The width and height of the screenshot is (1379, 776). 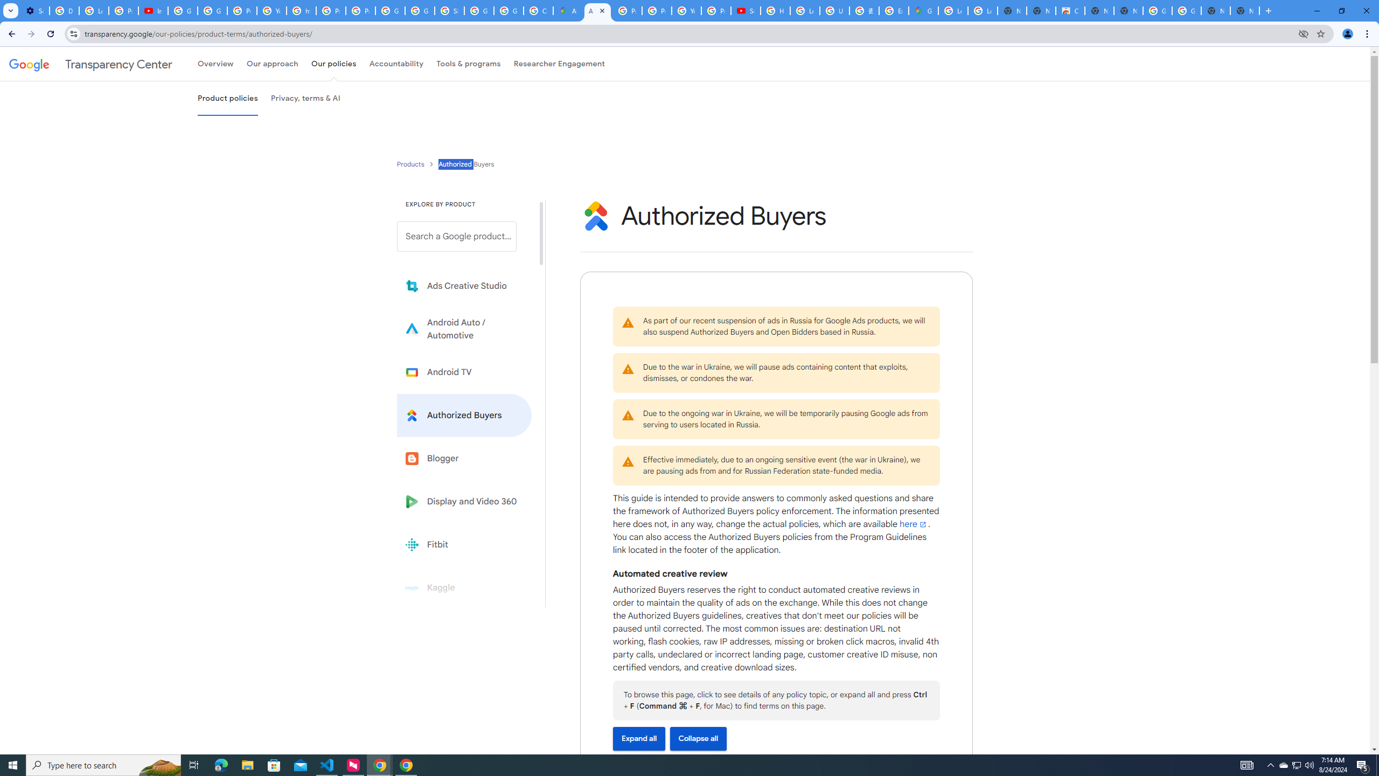 I want to click on Introduction | Google Privacy Policy - YouTube, so click(x=153, y=11).